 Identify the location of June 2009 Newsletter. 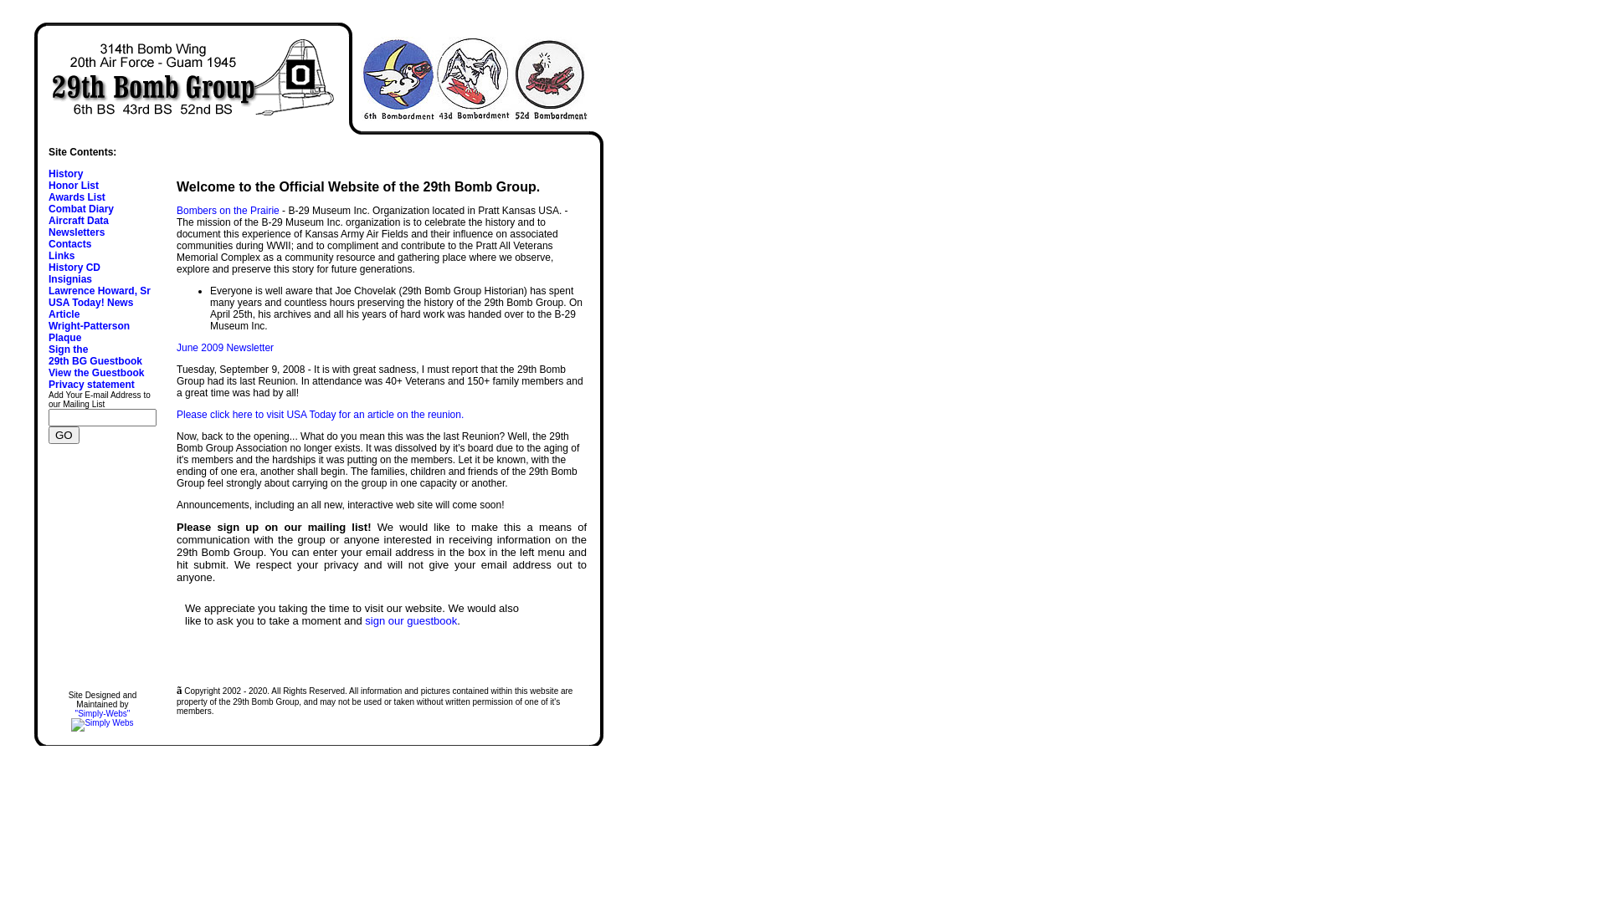
(225, 348).